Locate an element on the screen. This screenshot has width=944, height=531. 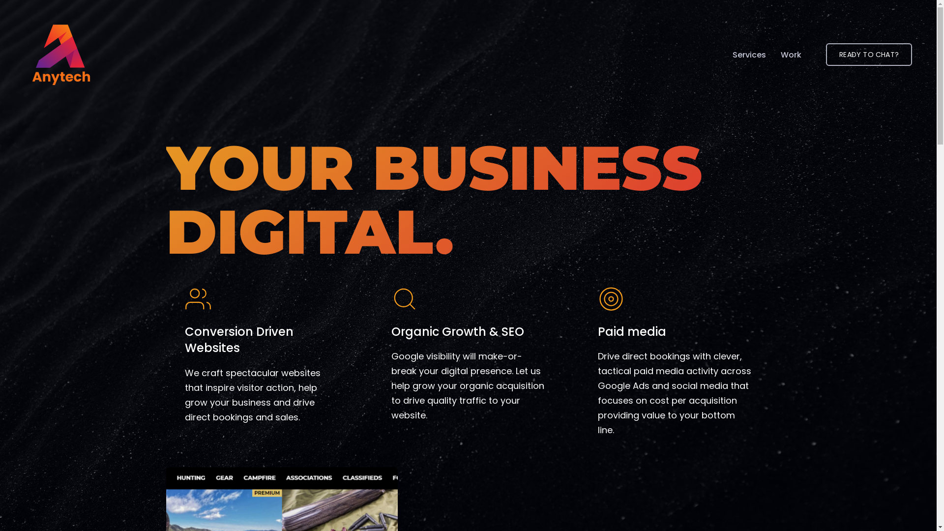
READY TO CHAT? is located at coordinates (869, 55).